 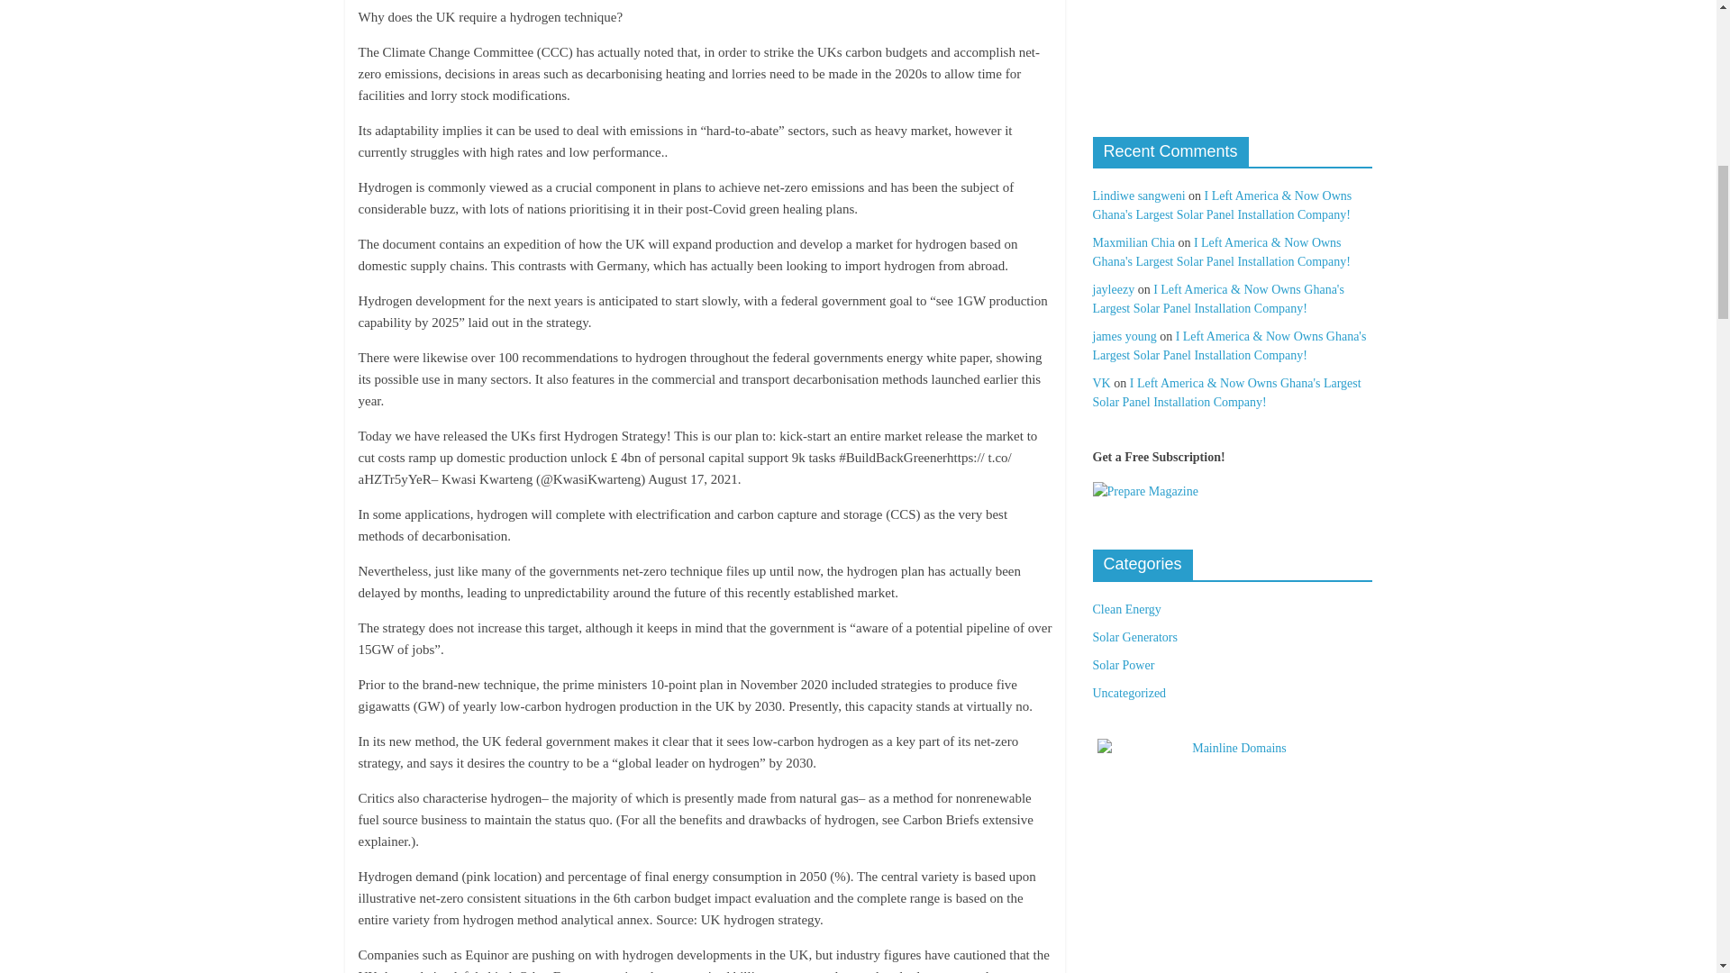 What do you see at coordinates (1126, 609) in the screenshot?
I see `Clean Energy` at bounding box center [1126, 609].